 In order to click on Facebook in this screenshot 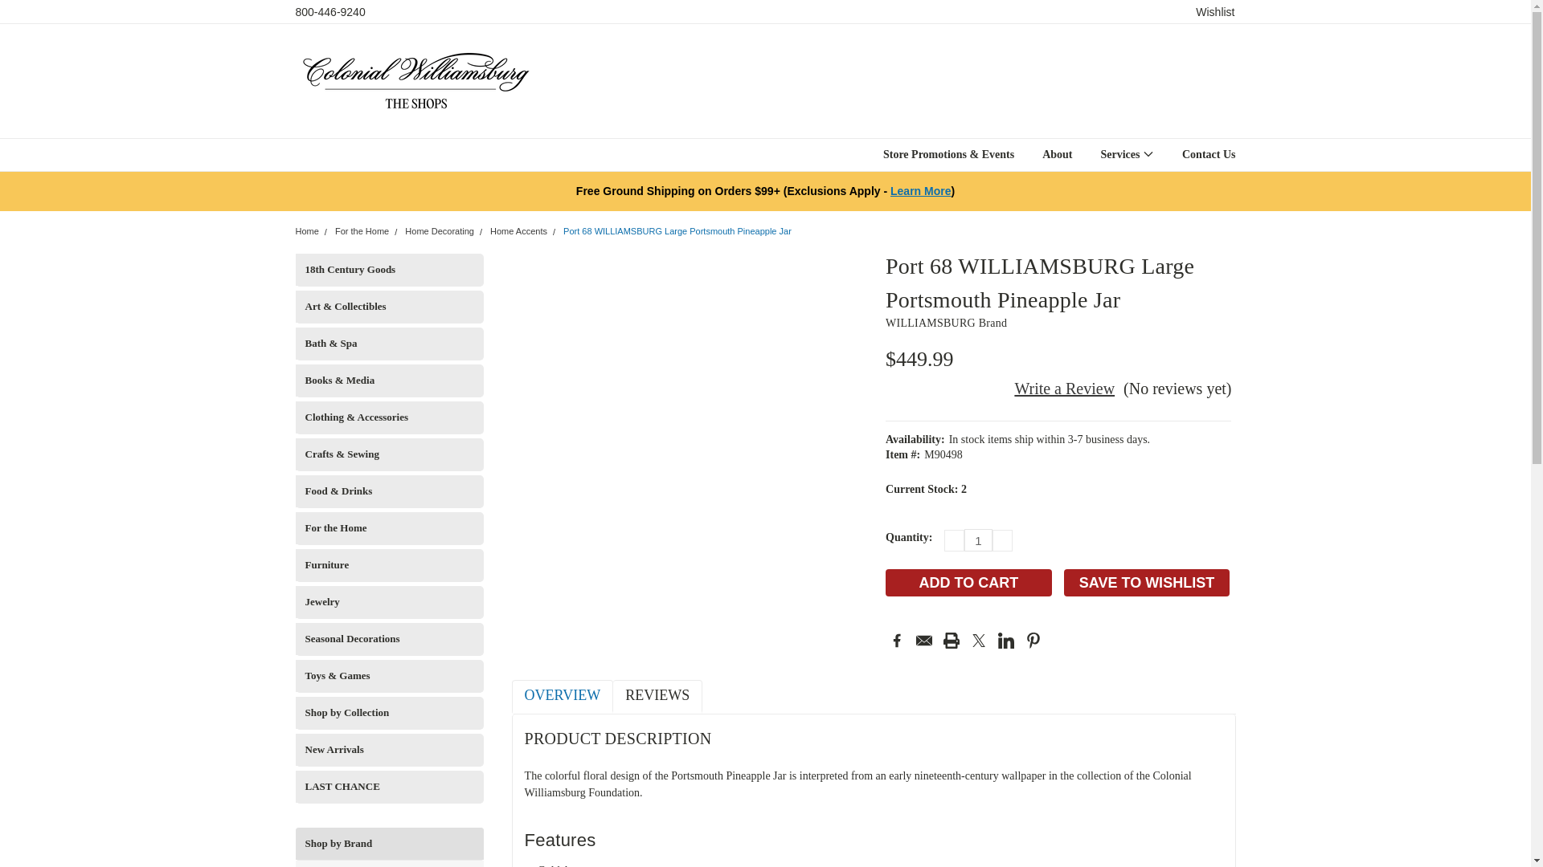, I will do `click(896, 641)`.